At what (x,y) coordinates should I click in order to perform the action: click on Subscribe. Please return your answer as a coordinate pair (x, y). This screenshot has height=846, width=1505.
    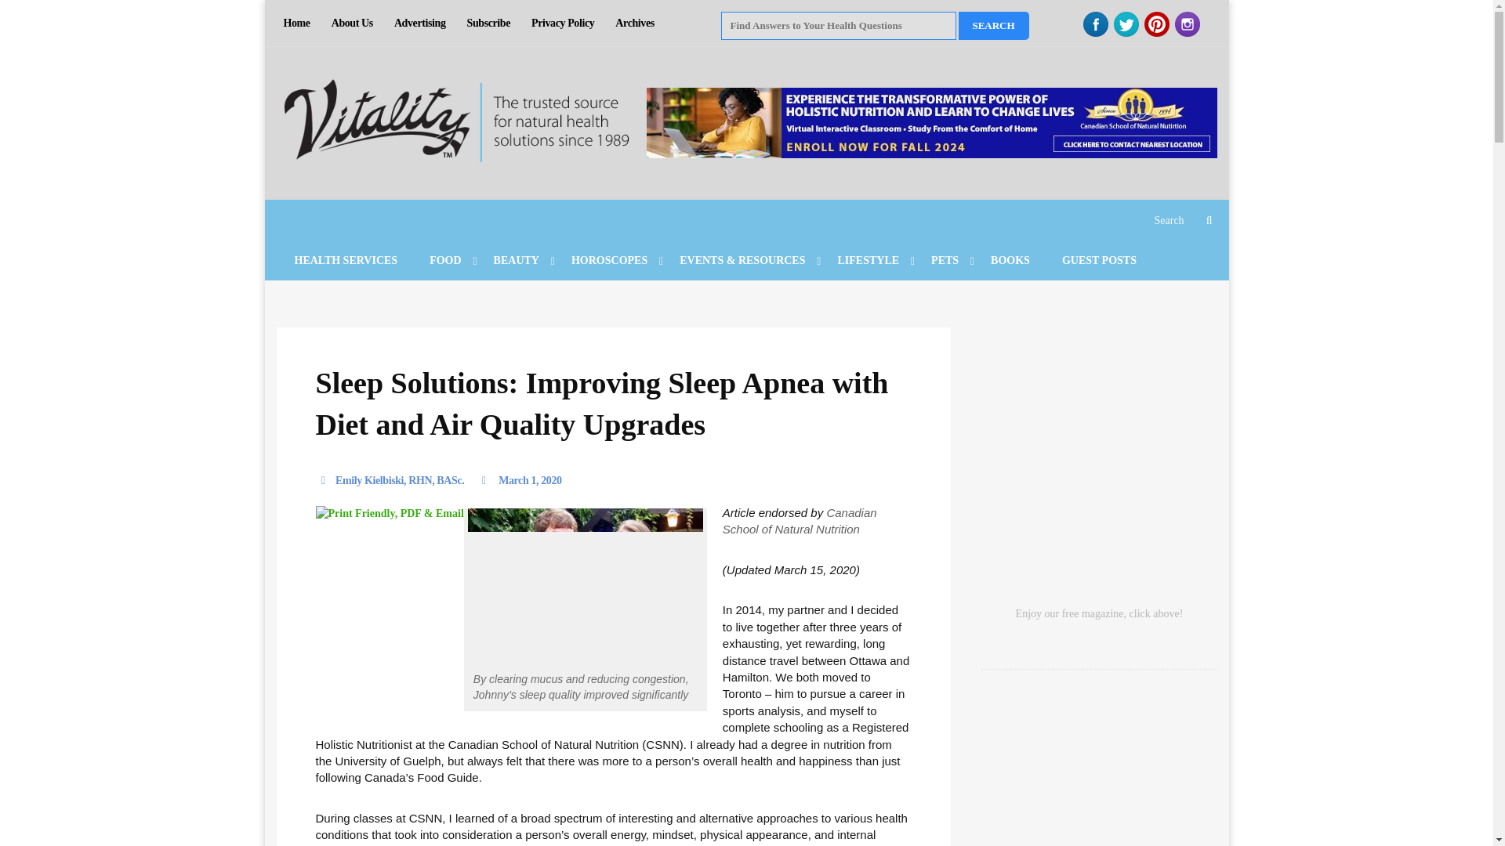
    Looking at the image, I should click on (492, 23).